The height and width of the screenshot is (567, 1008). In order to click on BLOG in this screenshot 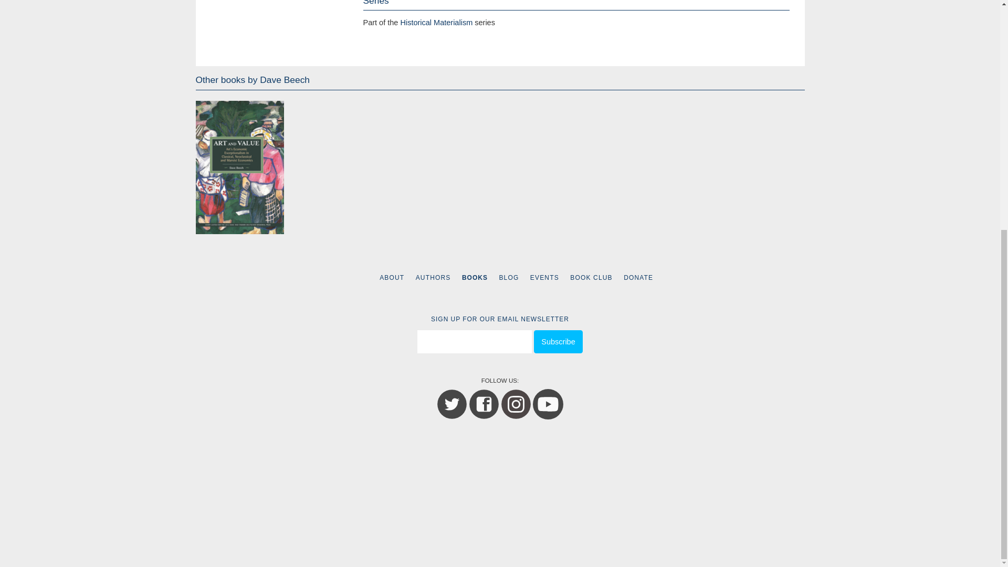, I will do `click(509, 277)`.